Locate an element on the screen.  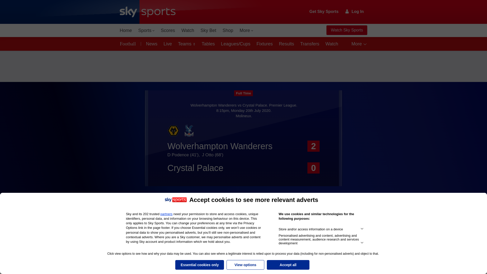
Sports is located at coordinates (146, 30).